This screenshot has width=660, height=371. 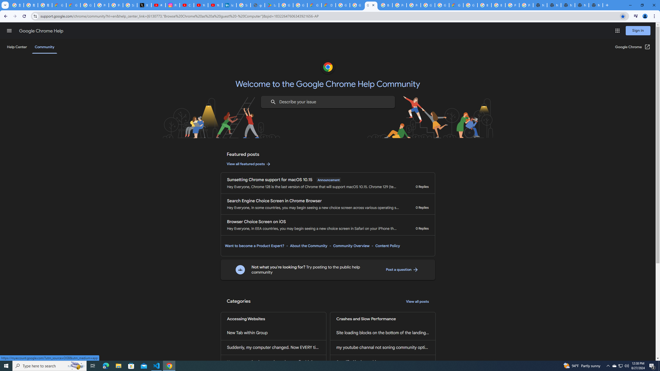 What do you see at coordinates (442, 5) in the screenshot?
I see `Google Cloud Platform` at bounding box center [442, 5].